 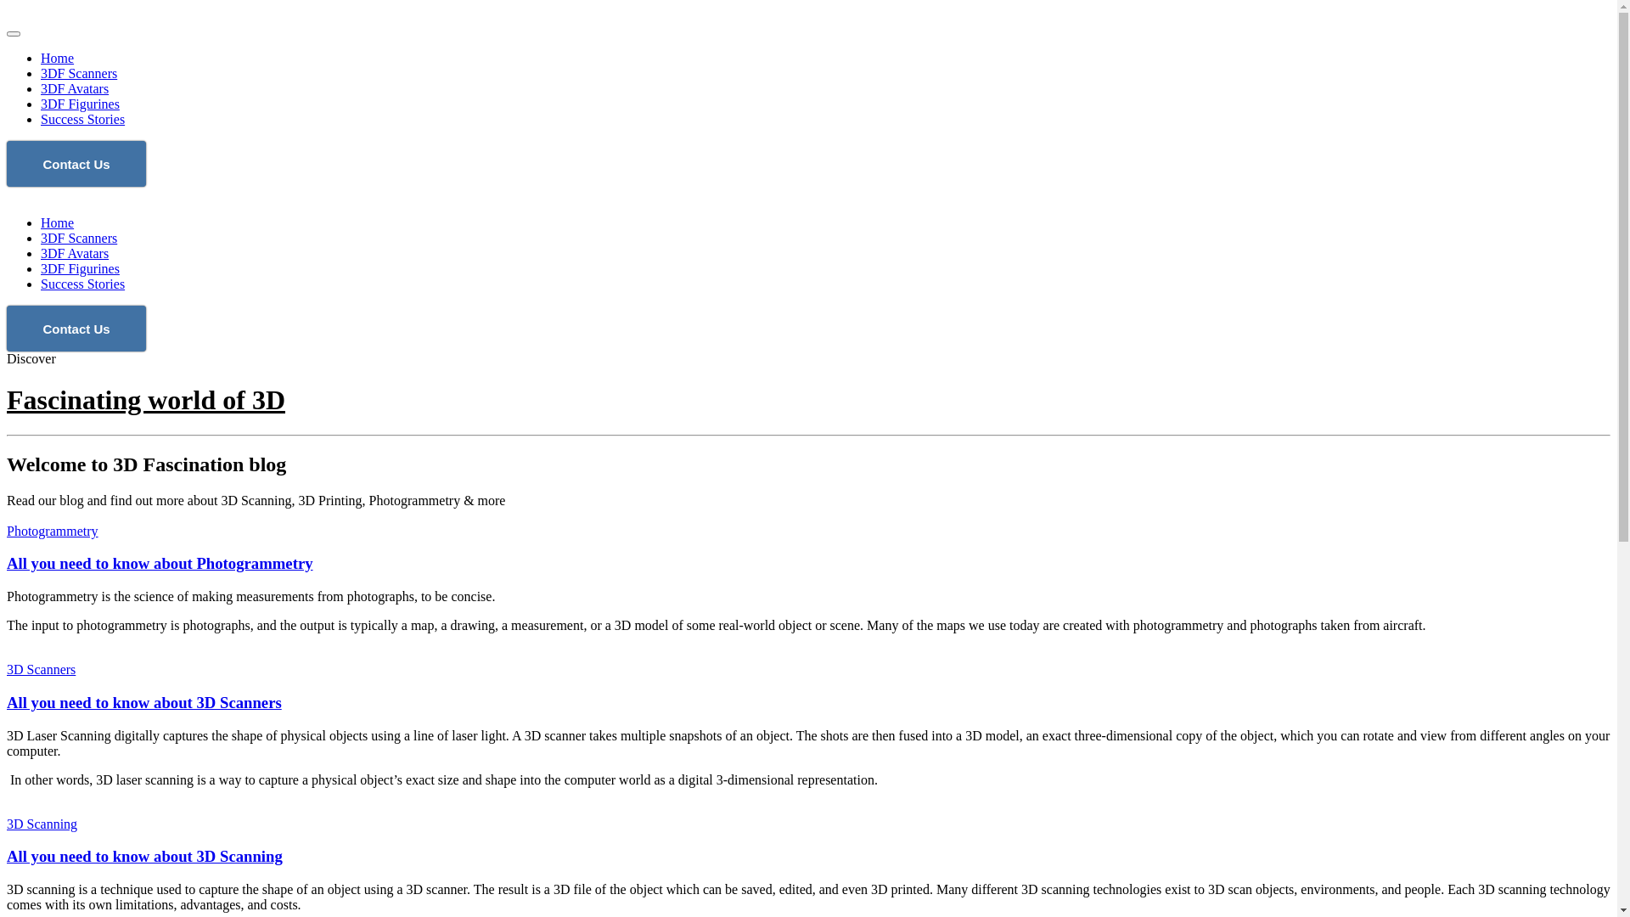 What do you see at coordinates (79, 73) in the screenshot?
I see `3DF Scanners` at bounding box center [79, 73].